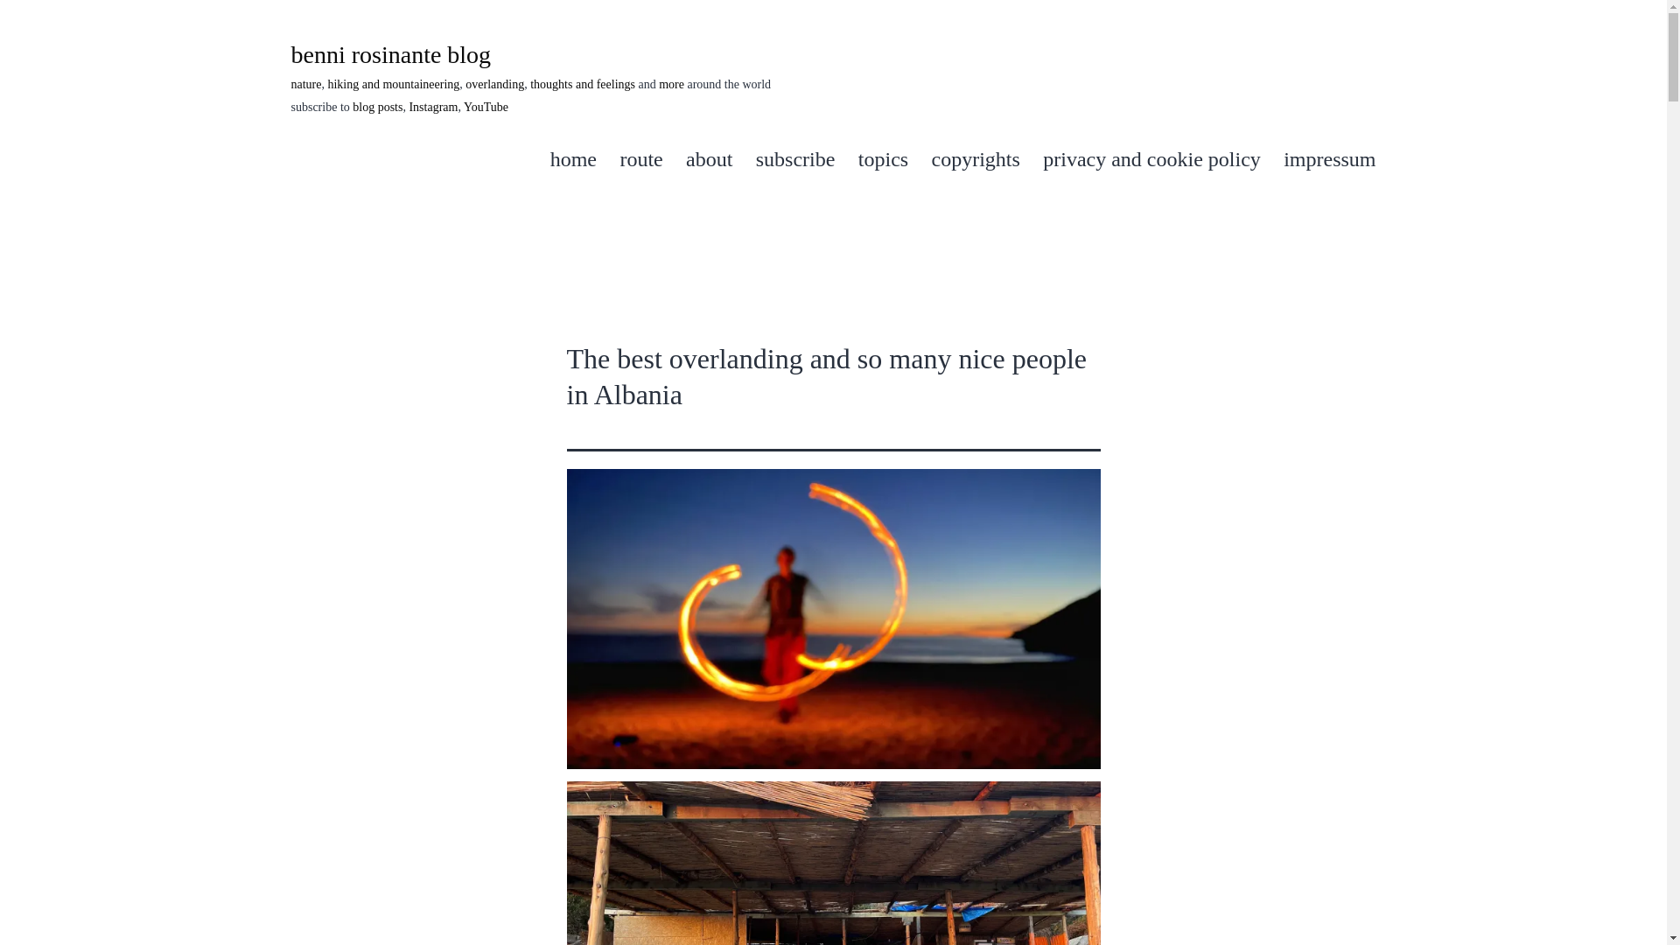 Image resolution: width=1680 pixels, height=945 pixels. Describe the element at coordinates (494, 84) in the screenshot. I see `overlanding` at that location.